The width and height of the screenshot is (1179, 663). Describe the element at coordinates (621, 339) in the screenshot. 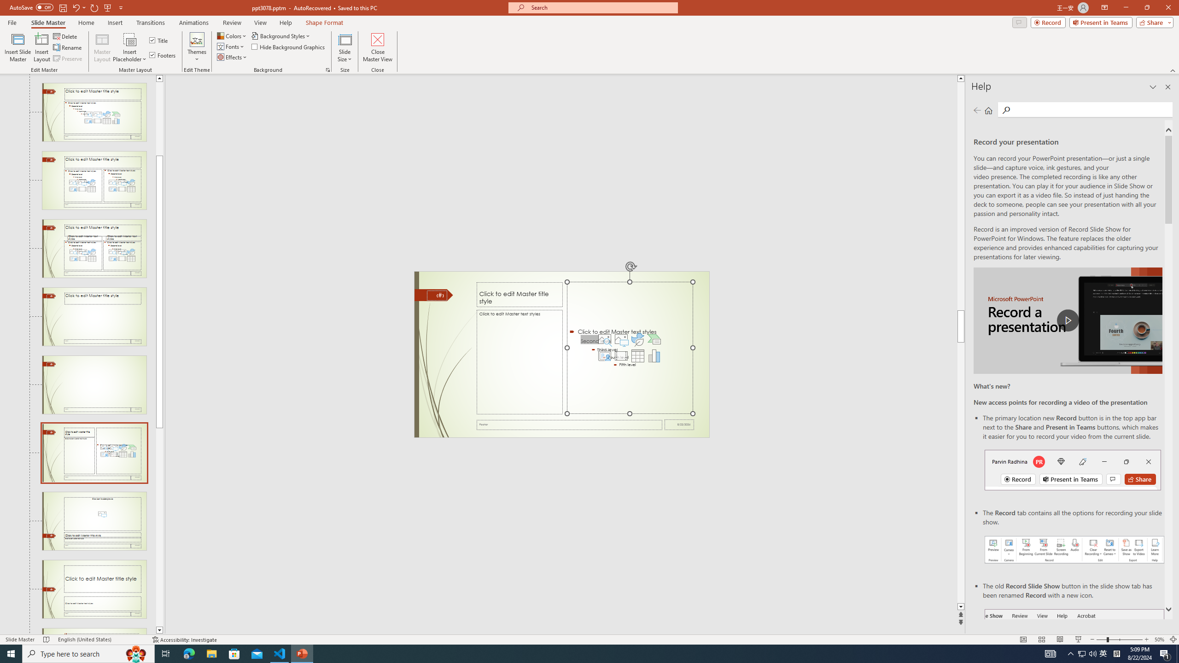

I see `Pictures` at that location.